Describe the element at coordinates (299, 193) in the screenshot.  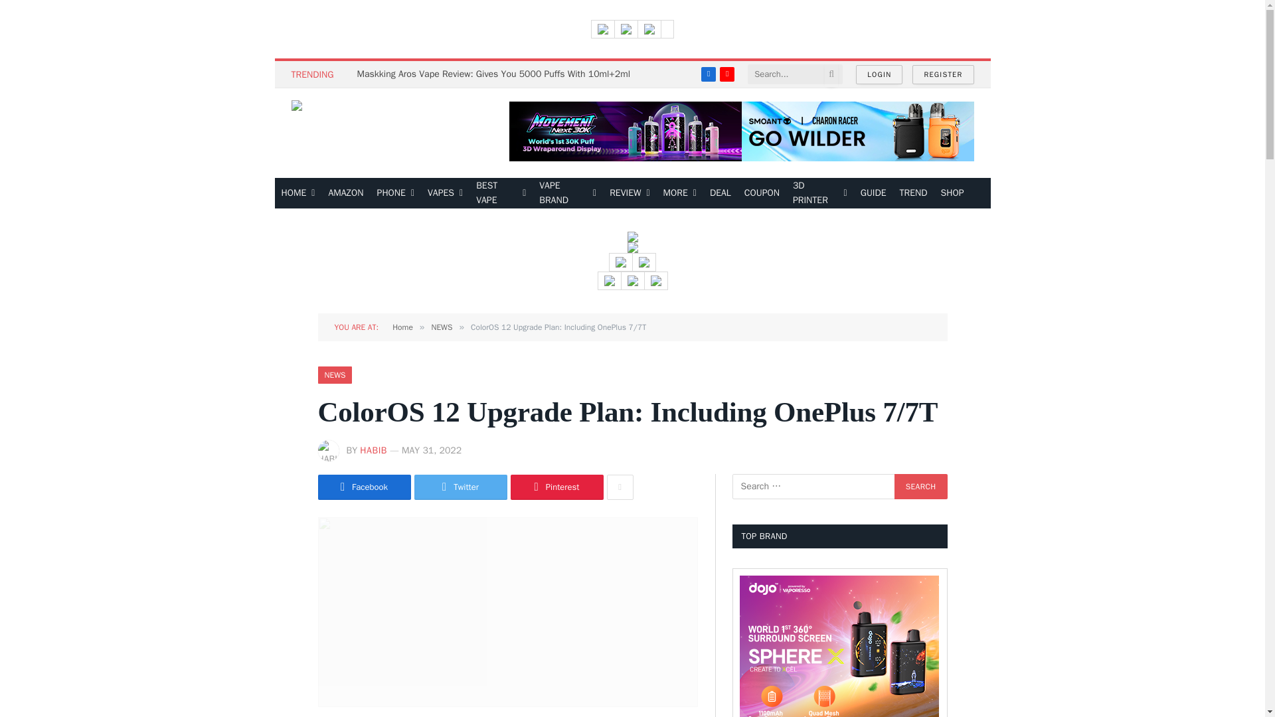
I see `HOME` at that location.